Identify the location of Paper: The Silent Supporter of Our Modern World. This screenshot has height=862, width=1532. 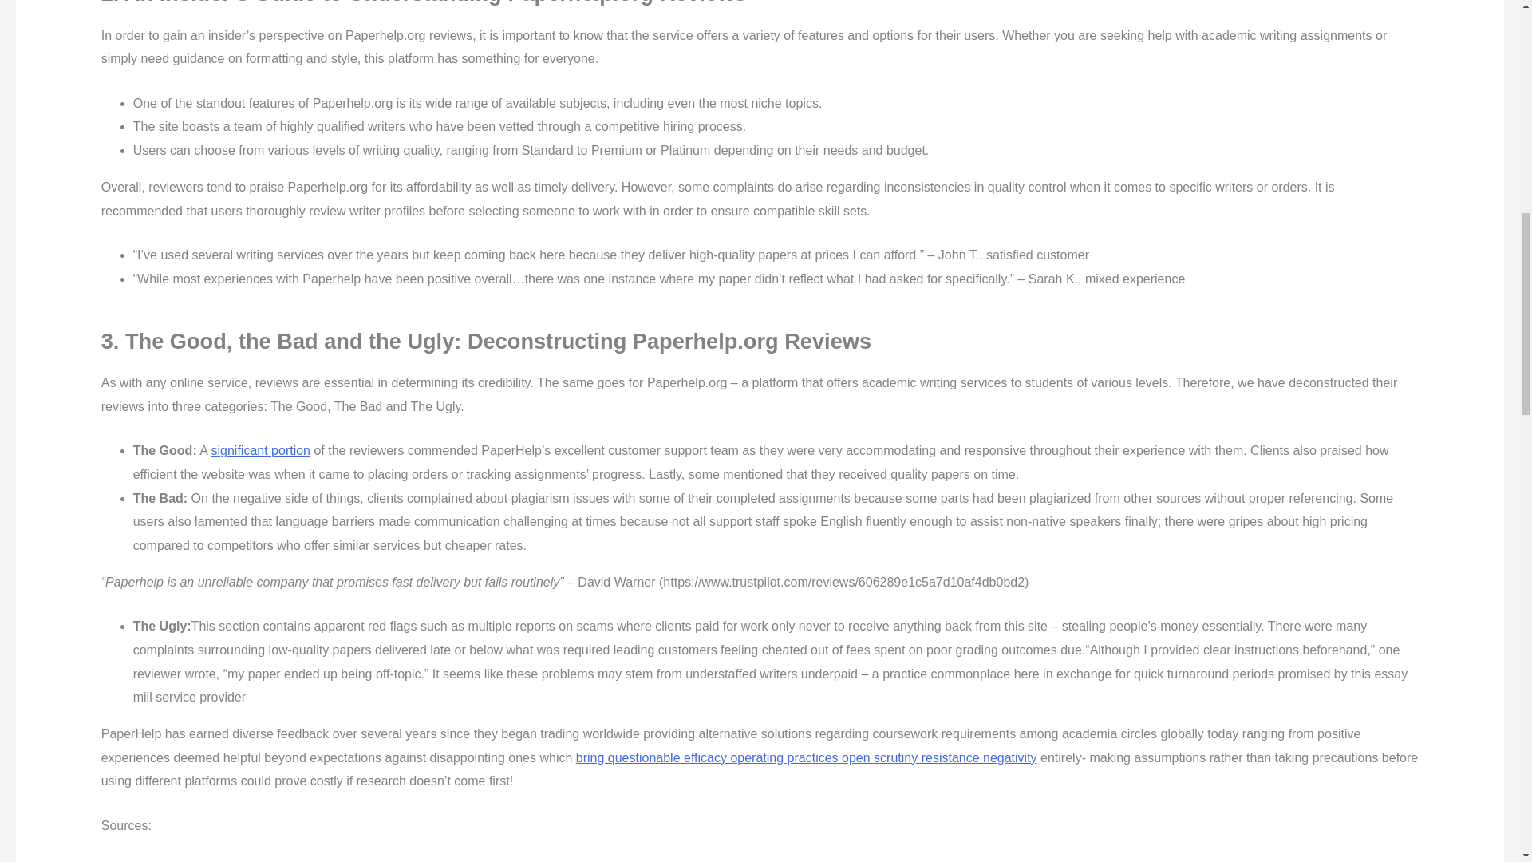
(260, 450).